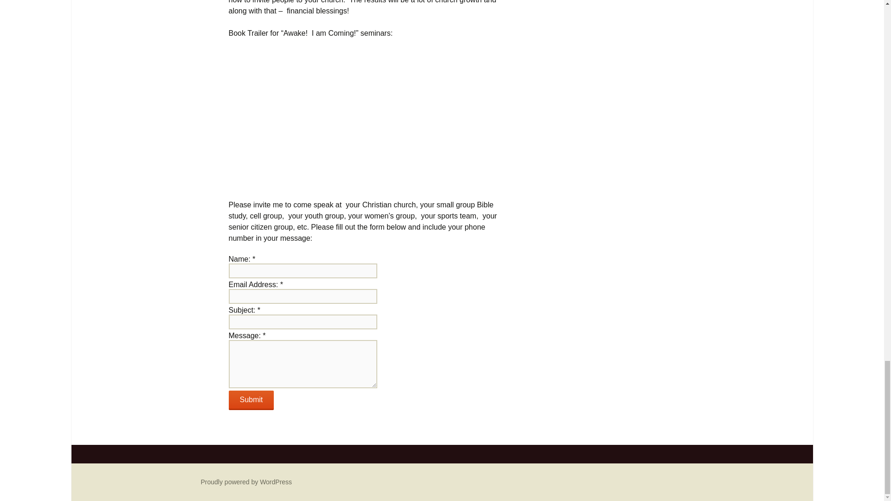 The width and height of the screenshot is (891, 501). I want to click on Submit, so click(251, 400).